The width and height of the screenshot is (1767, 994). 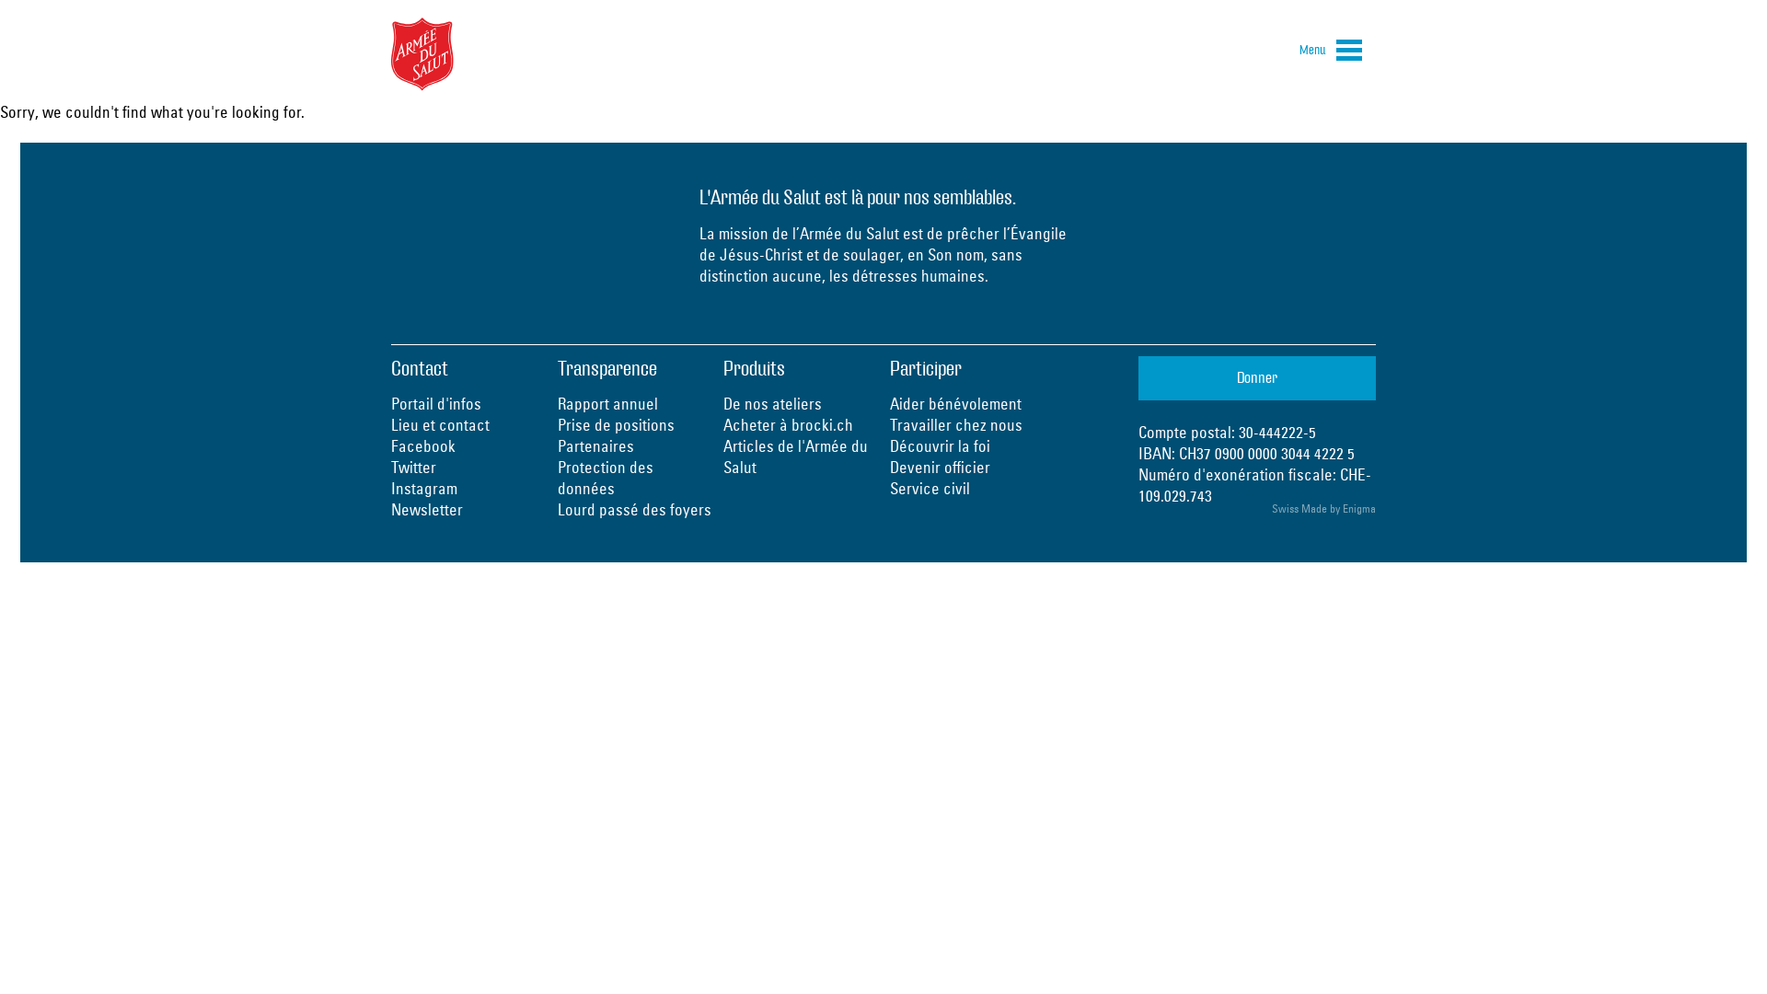 I want to click on Twitter, so click(x=414, y=468).